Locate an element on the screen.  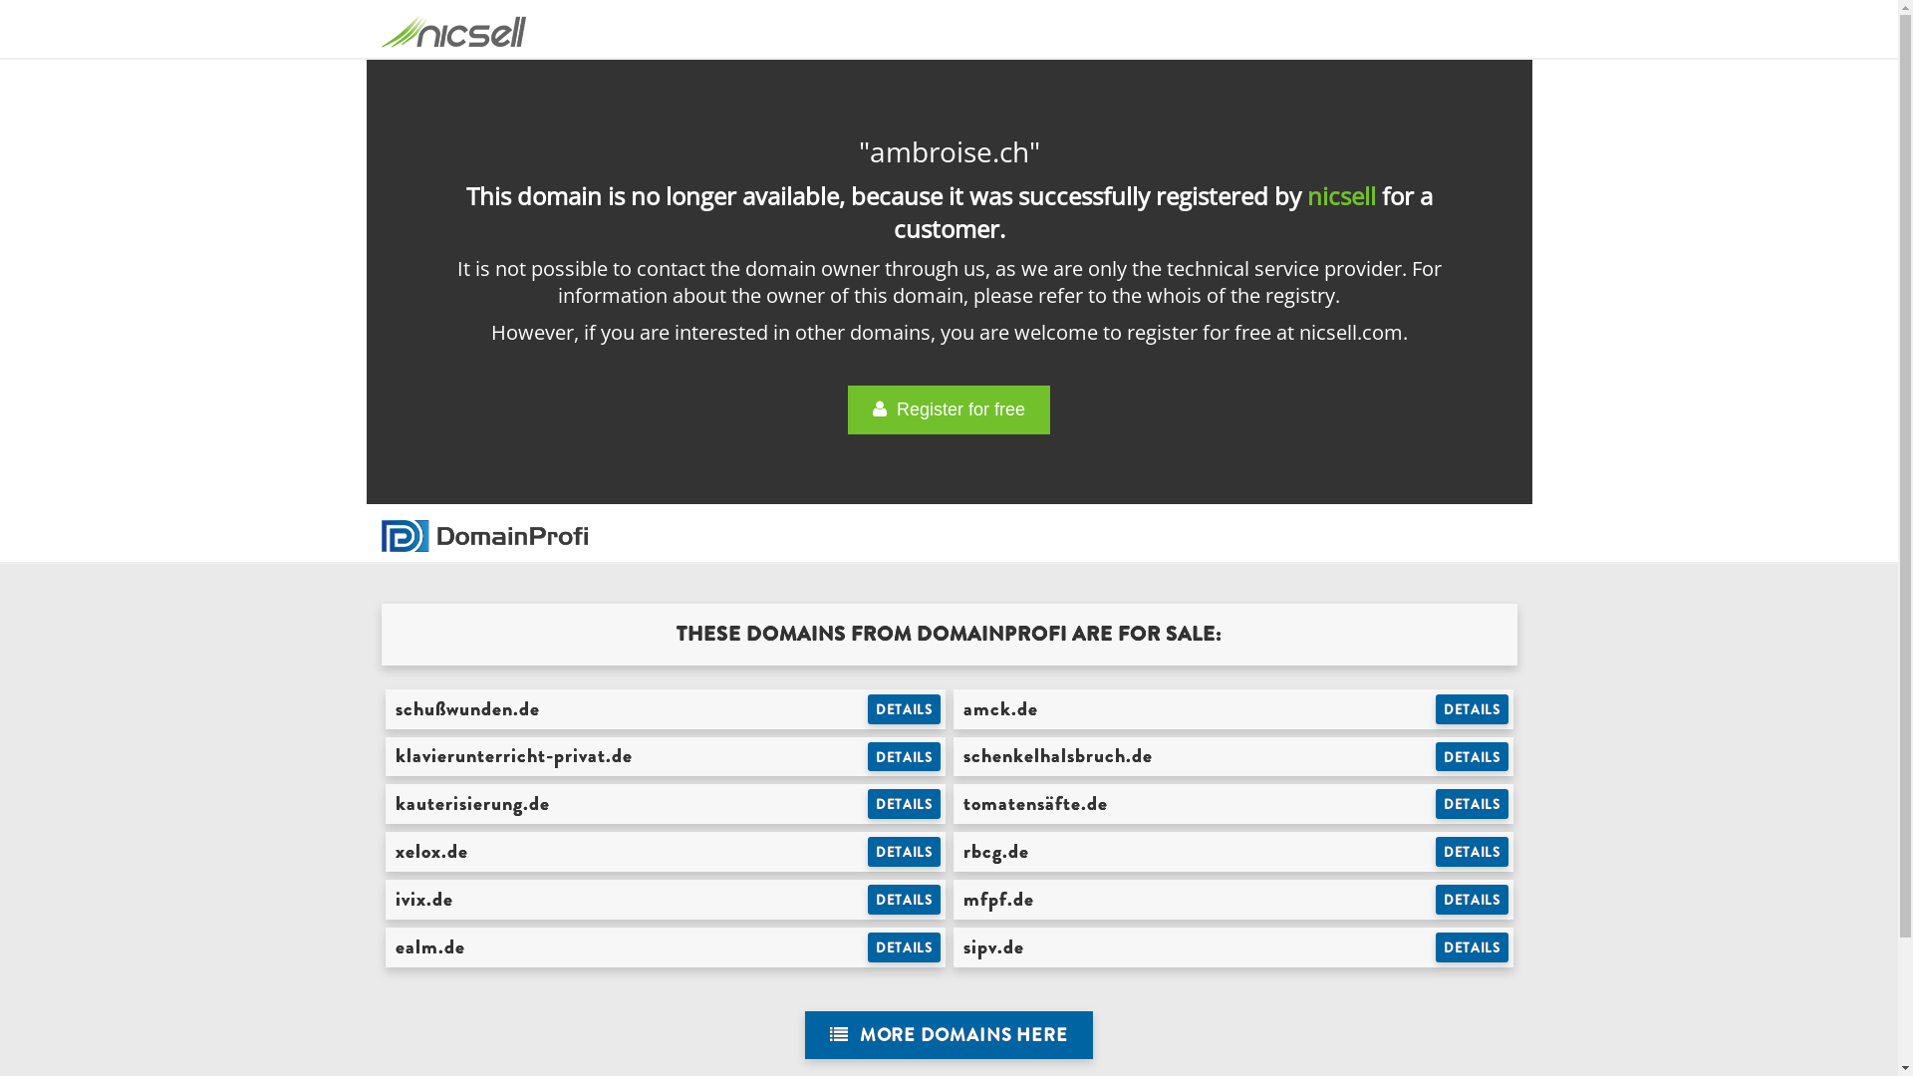
DETAILS is located at coordinates (905, 757).